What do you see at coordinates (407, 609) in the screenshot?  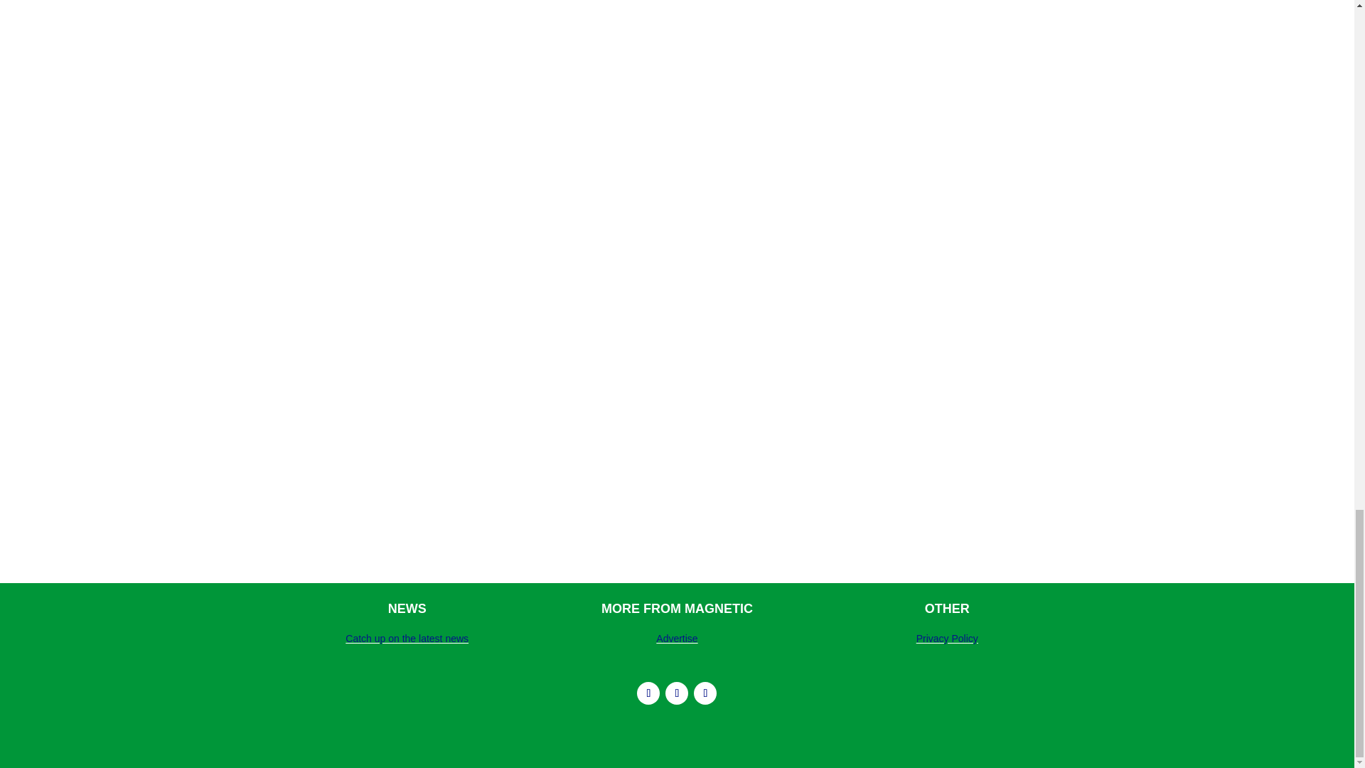 I see `NEWS` at bounding box center [407, 609].